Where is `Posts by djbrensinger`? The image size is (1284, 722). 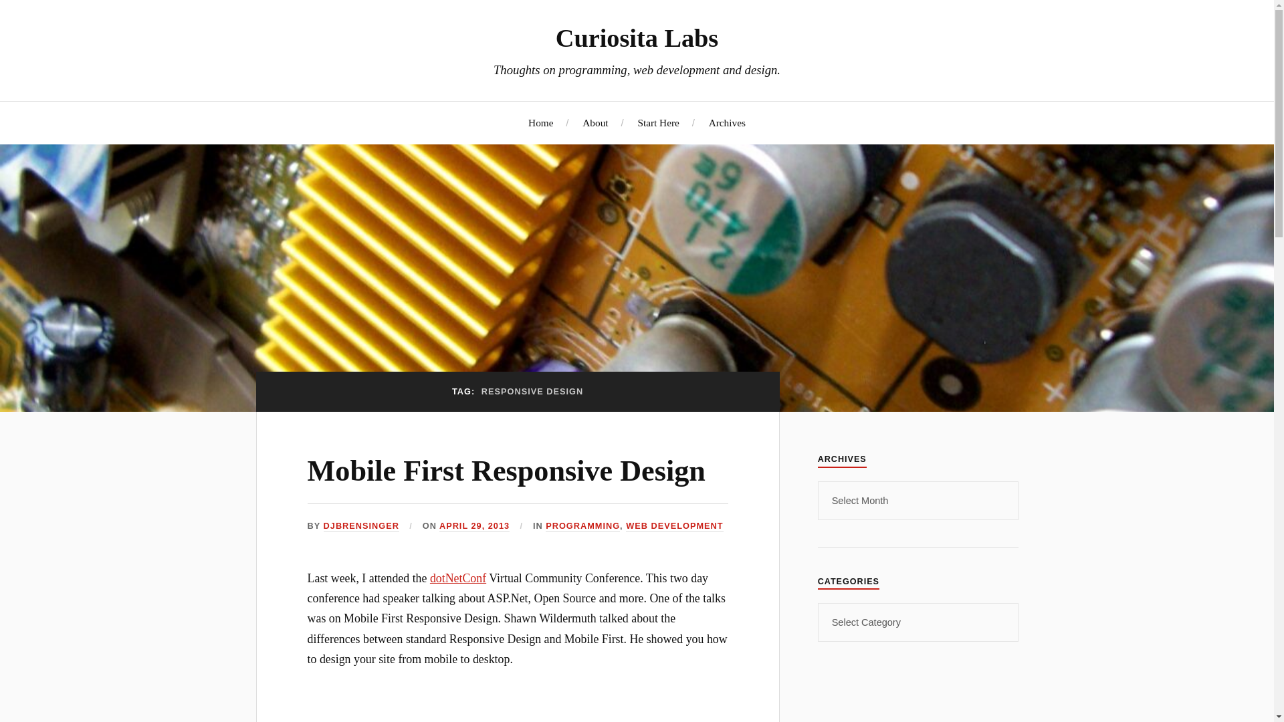 Posts by djbrensinger is located at coordinates (361, 525).